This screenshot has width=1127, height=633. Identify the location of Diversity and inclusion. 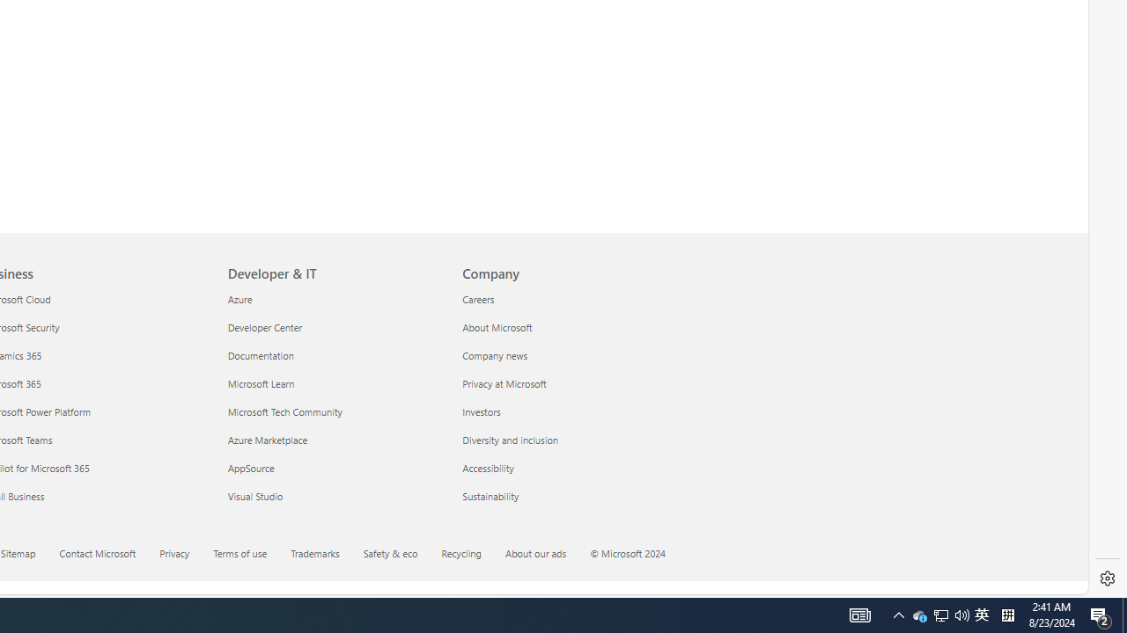
(569, 440).